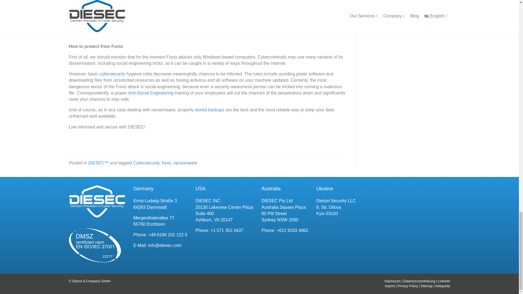 The image size is (523, 294). I want to click on stored backups, so click(209, 110).